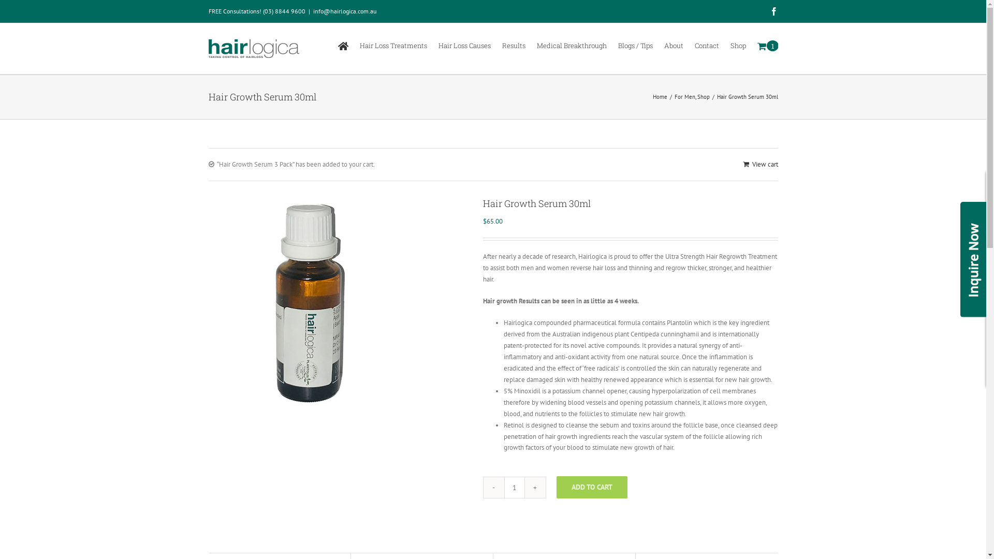 Image resolution: width=994 pixels, height=559 pixels. Describe the element at coordinates (312, 300) in the screenshot. I see `Serum` at that location.